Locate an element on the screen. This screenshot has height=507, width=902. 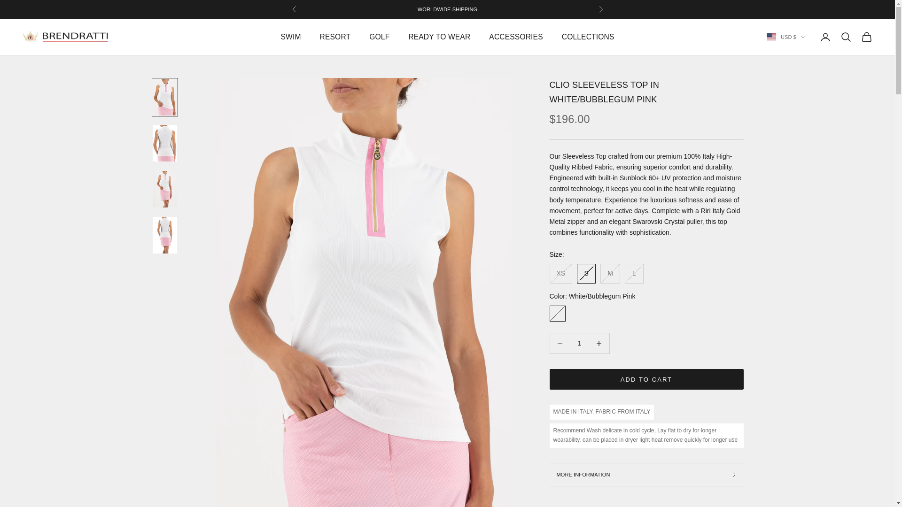
Brendratti is located at coordinates (66, 37).